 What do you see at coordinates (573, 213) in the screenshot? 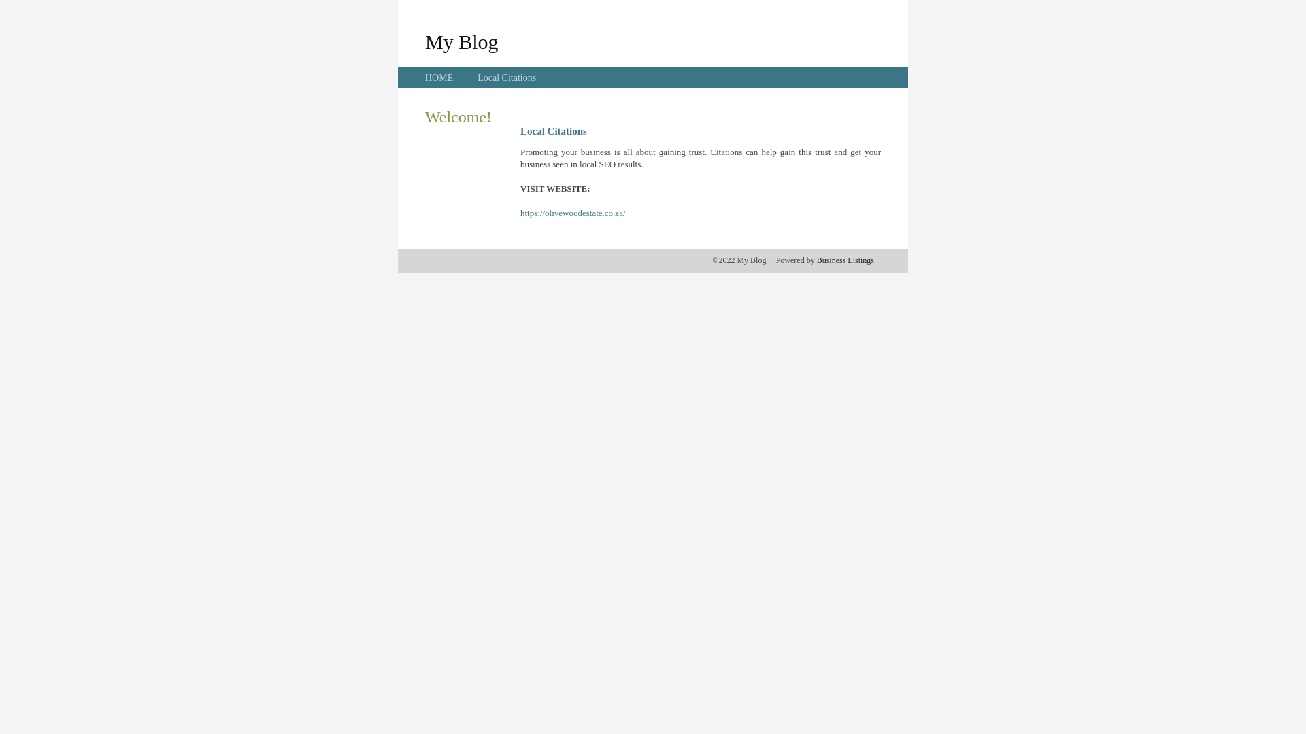
I see `https://olivewoodestate.co.za/` at bounding box center [573, 213].